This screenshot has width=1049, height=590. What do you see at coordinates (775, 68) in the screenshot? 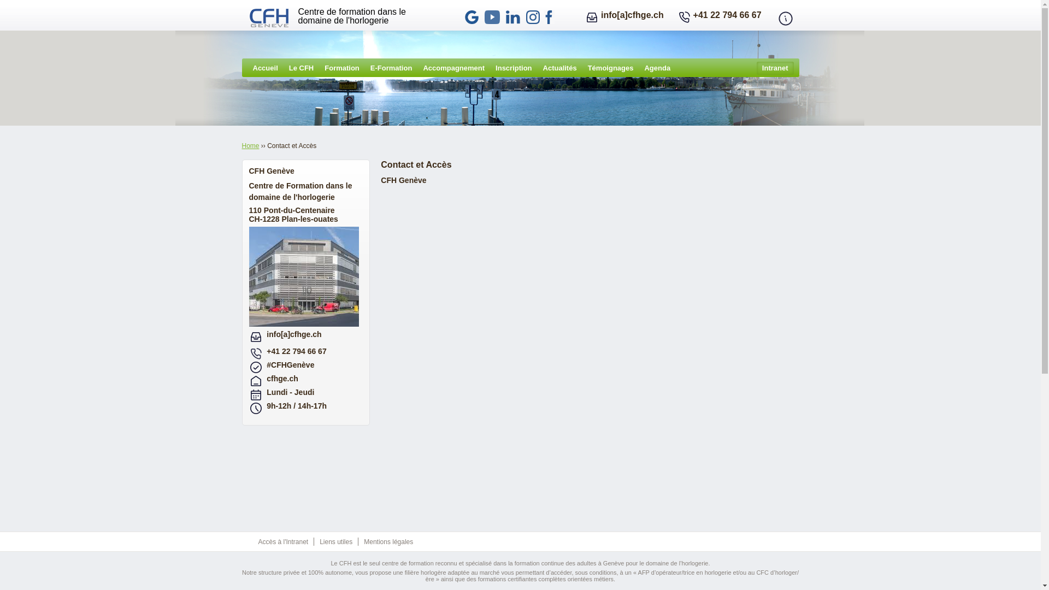
I see `Intranet` at bounding box center [775, 68].